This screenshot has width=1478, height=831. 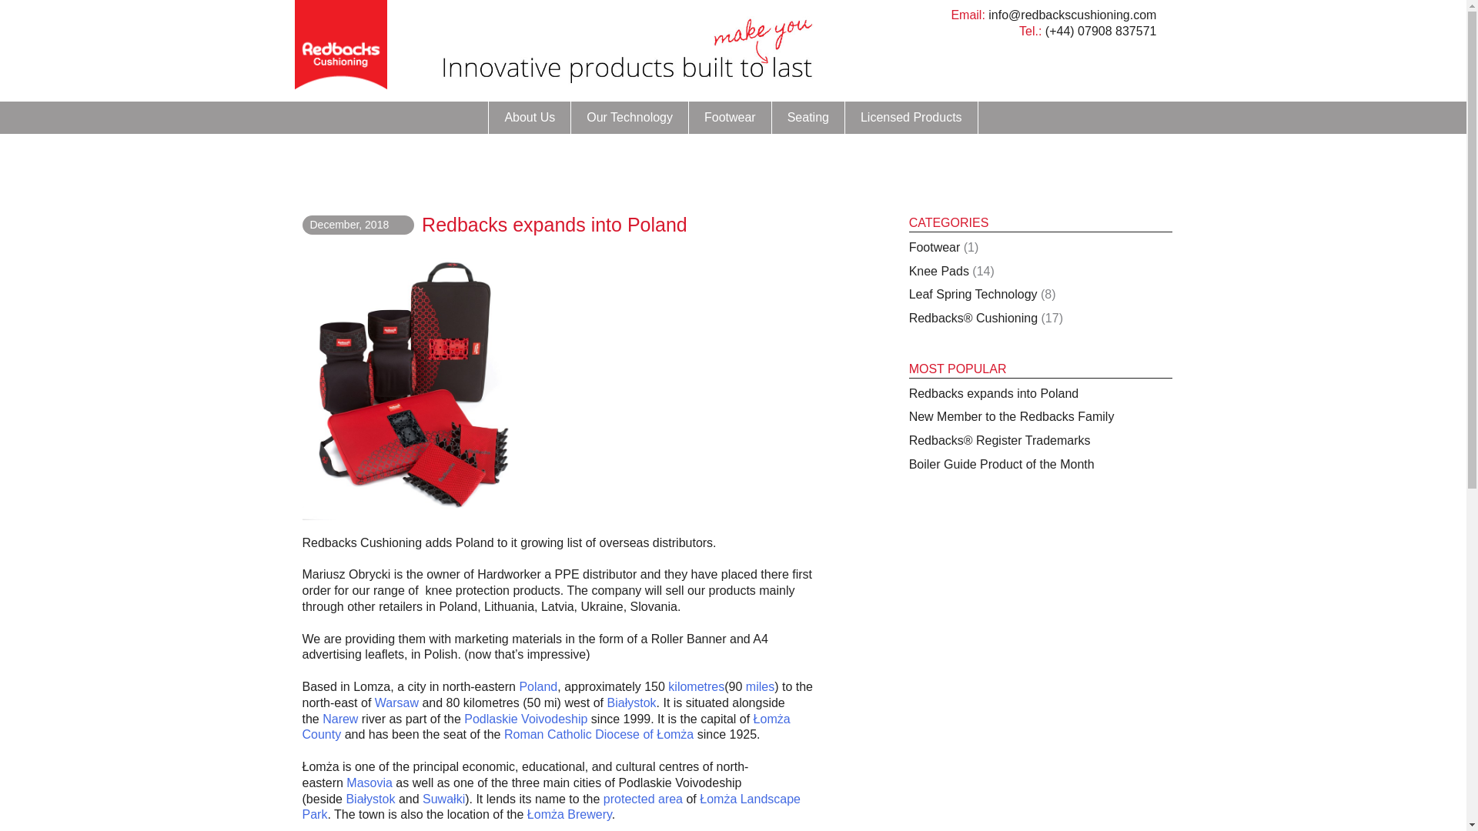 What do you see at coordinates (730, 117) in the screenshot?
I see `Footwear` at bounding box center [730, 117].